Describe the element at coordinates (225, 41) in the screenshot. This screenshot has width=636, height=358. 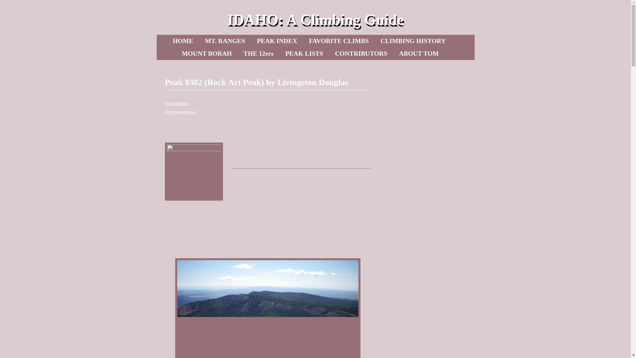
I see `MT. RANGES` at that location.